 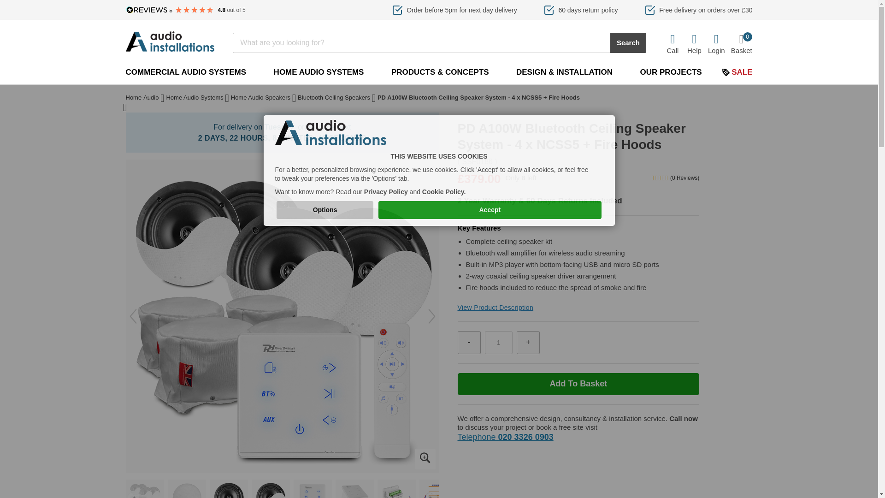 I want to click on 4.8 out of 5, so click(x=185, y=10).